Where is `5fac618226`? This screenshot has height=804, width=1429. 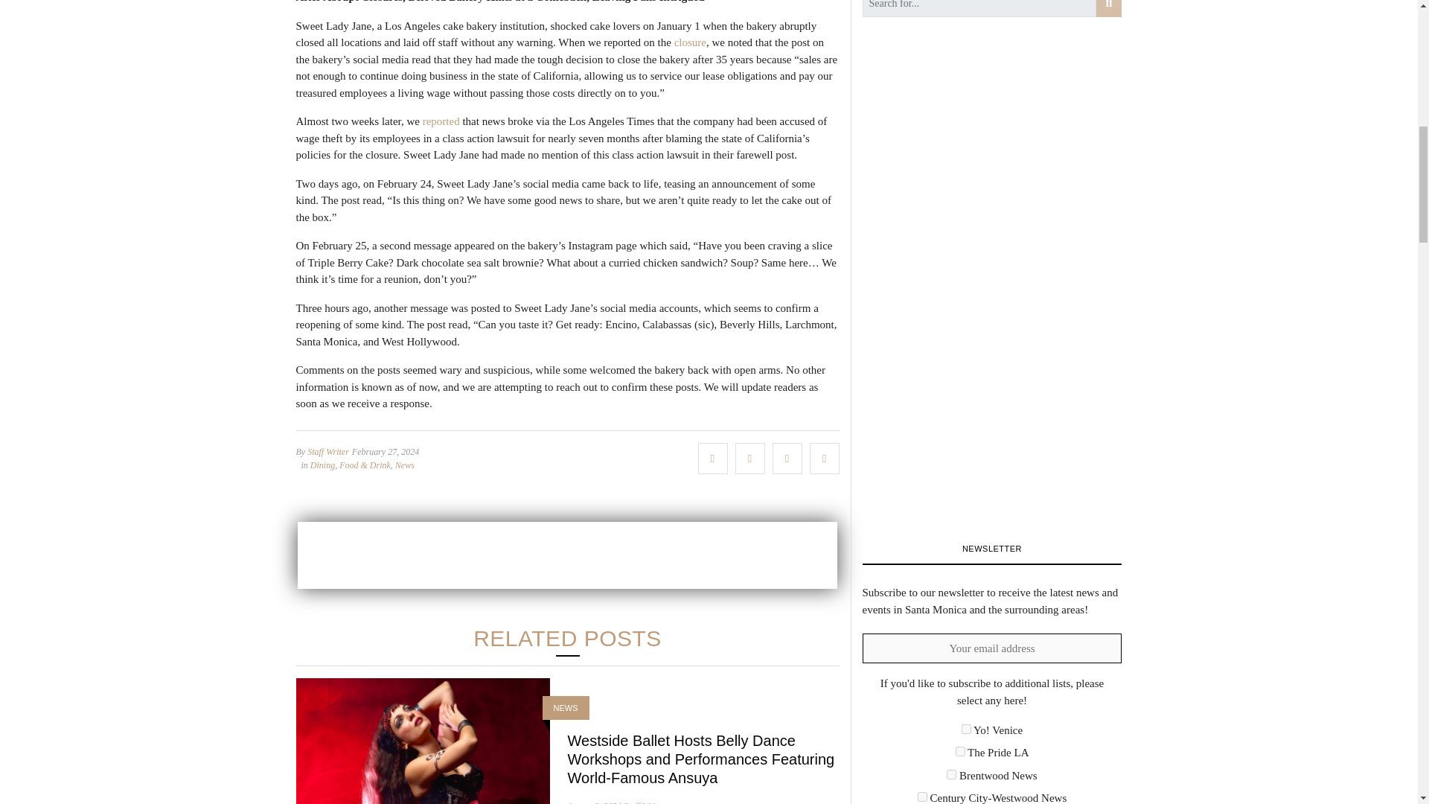
5fac618226 is located at coordinates (922, 797).